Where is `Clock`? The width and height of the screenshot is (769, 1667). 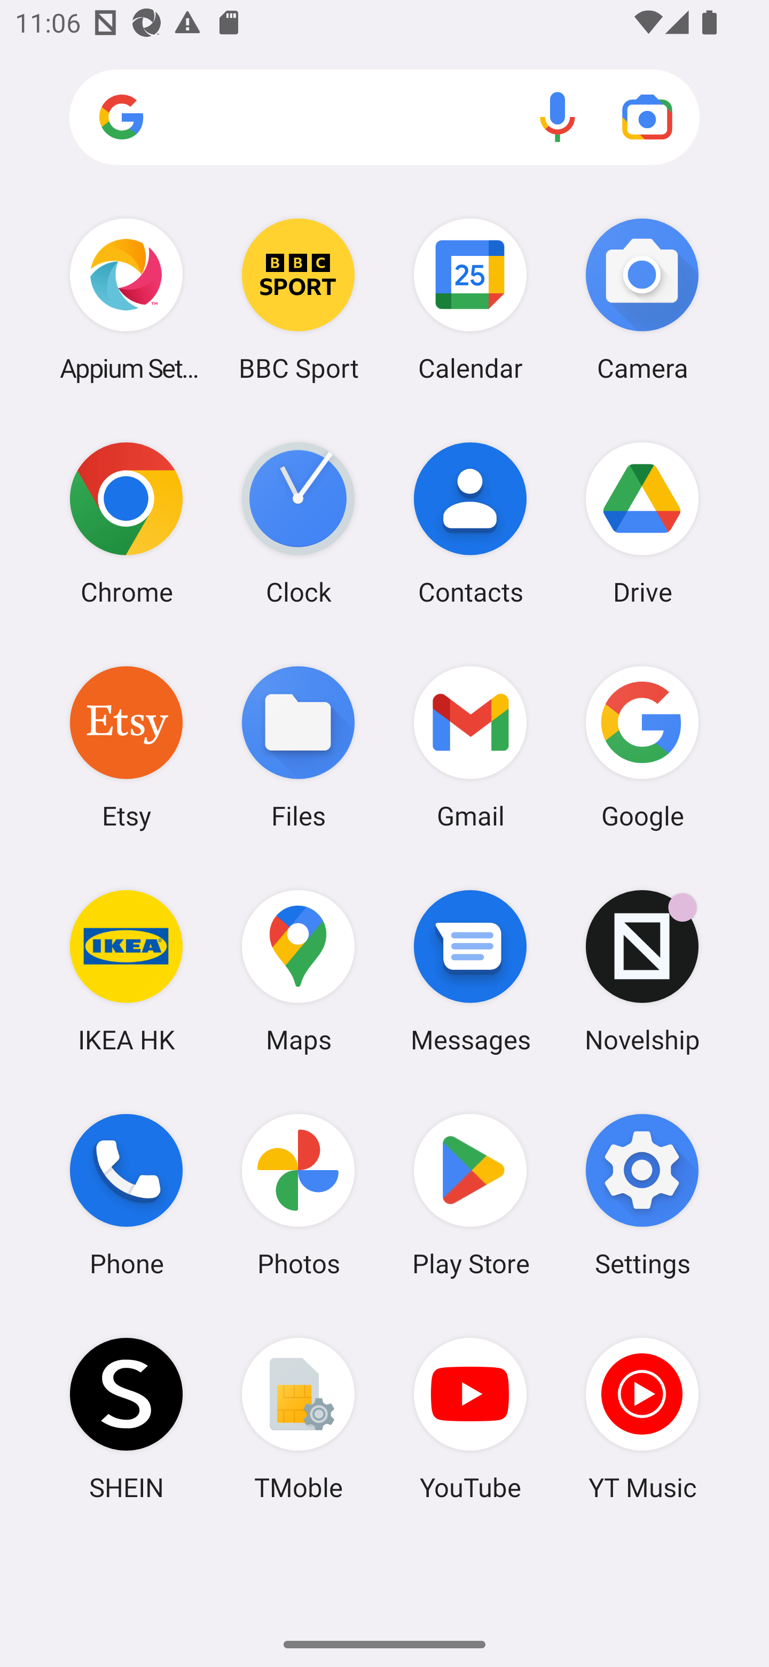 Clock is located at coordinates (298, 523).